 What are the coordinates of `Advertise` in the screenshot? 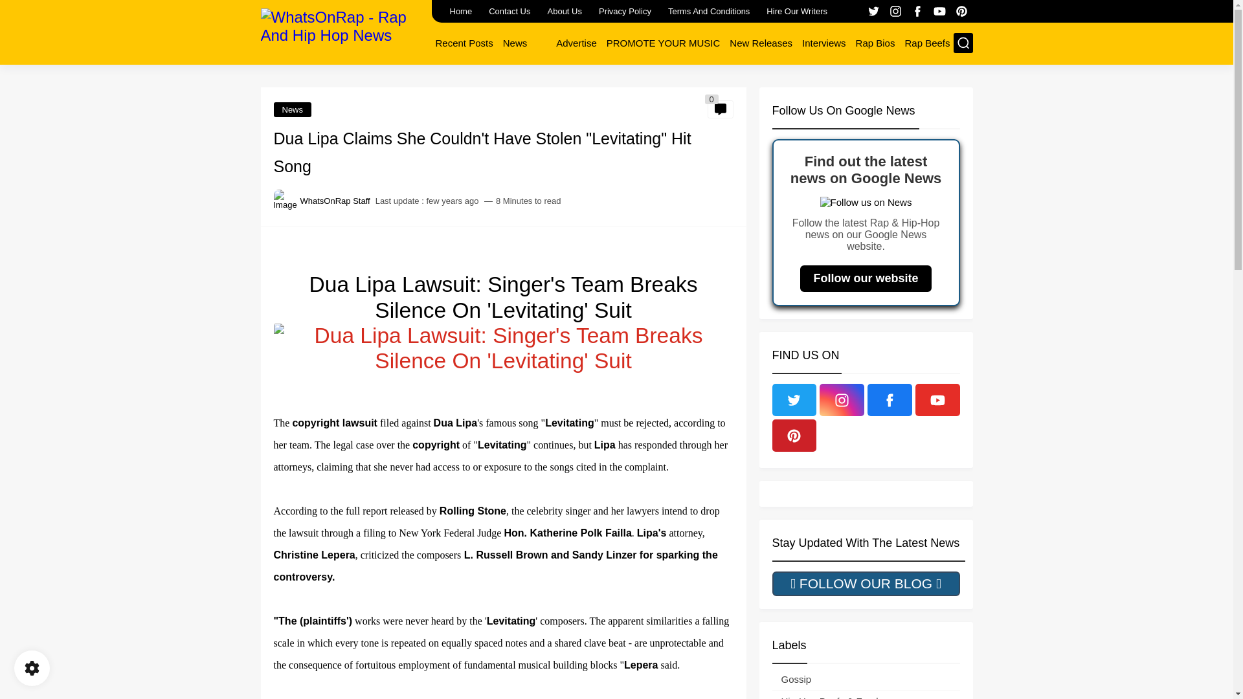 It's located at (576, 43).